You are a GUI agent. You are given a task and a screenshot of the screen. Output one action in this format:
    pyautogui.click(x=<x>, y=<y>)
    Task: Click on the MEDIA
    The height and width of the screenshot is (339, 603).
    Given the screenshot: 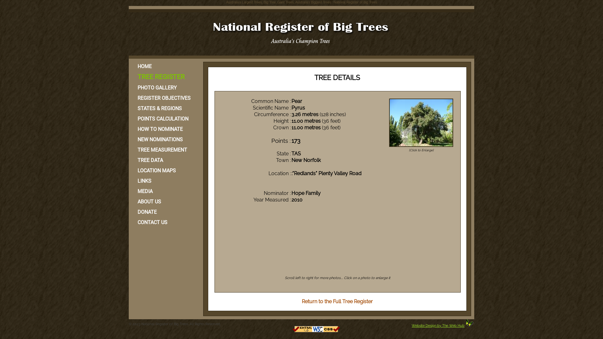 What is the action you would take?
    pyautogui.click(x=165, y=191)
    